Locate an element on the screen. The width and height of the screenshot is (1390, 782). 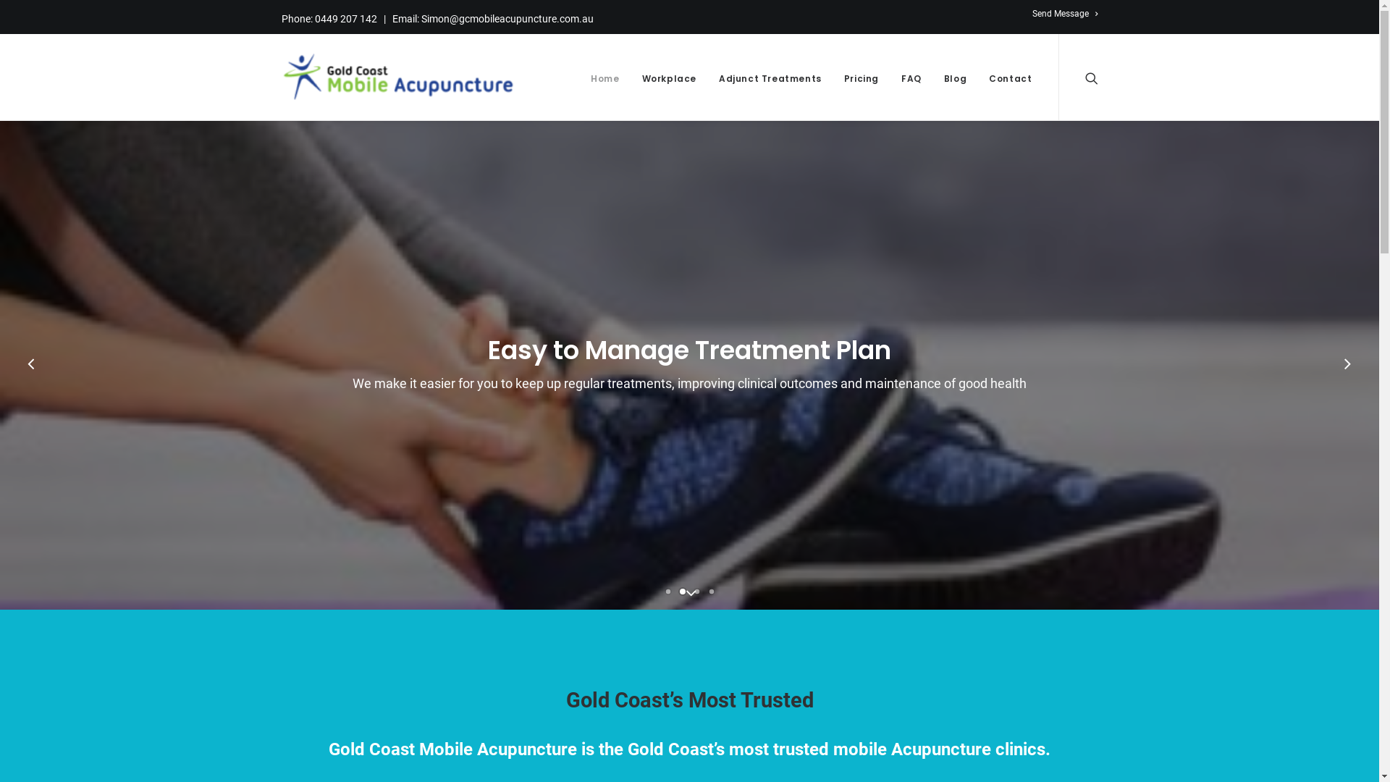
Send Message is located at coordinates (1065, 14).